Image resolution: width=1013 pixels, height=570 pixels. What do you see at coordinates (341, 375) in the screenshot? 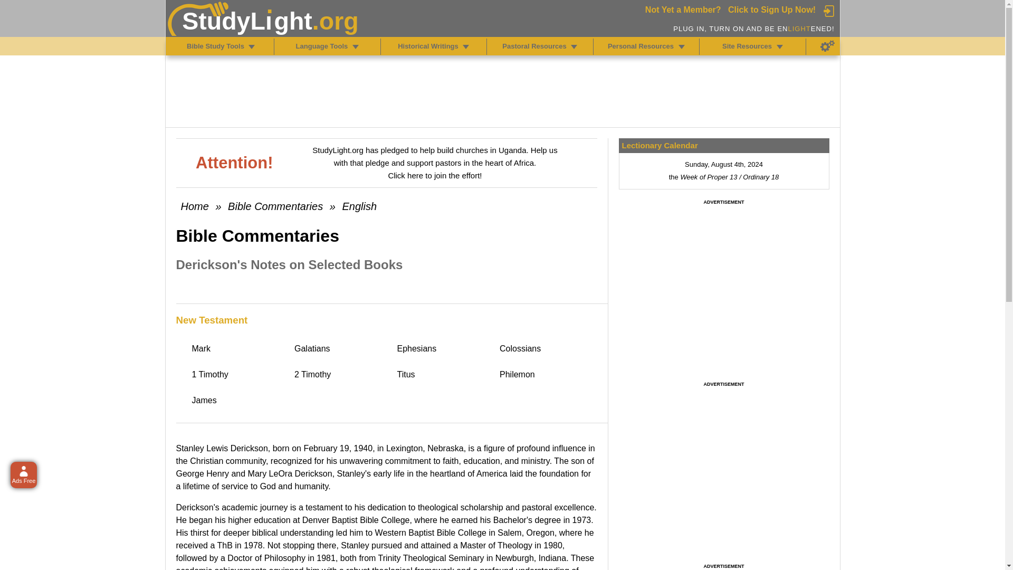
I see `2 Timothy` at bounding box center [341, 375].